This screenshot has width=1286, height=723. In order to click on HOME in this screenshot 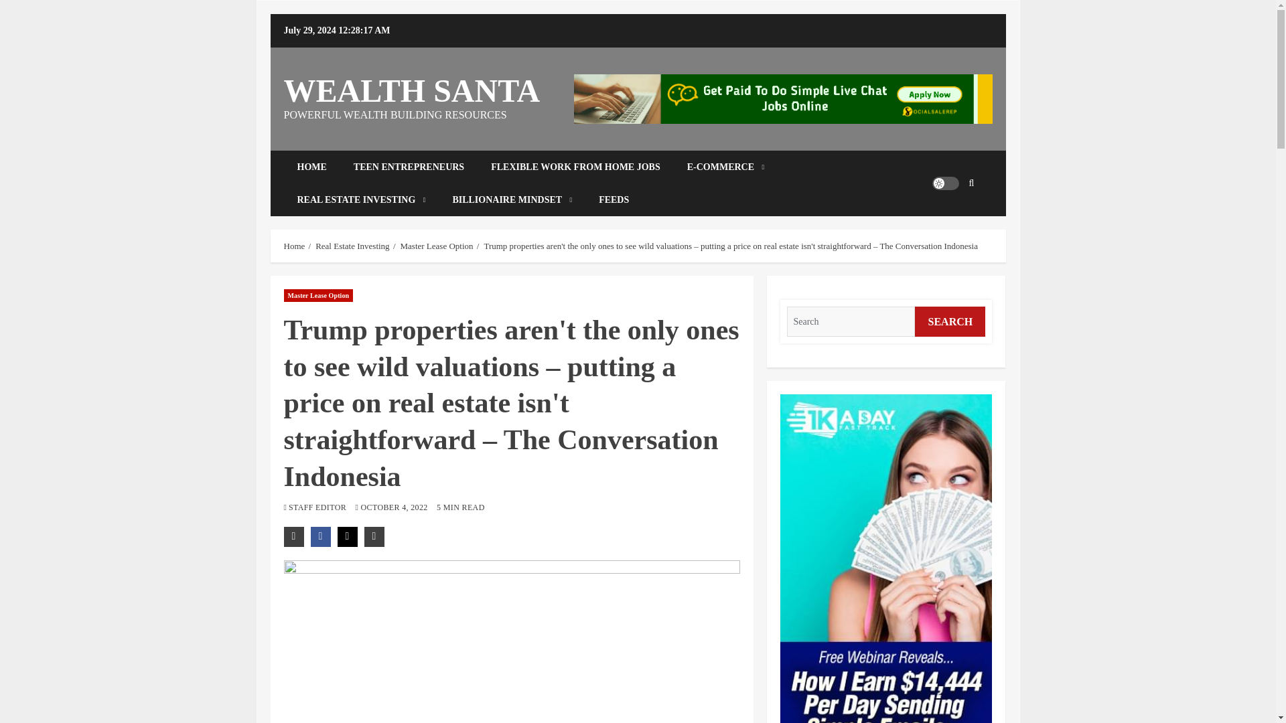, I will do `click(312, 167)`.